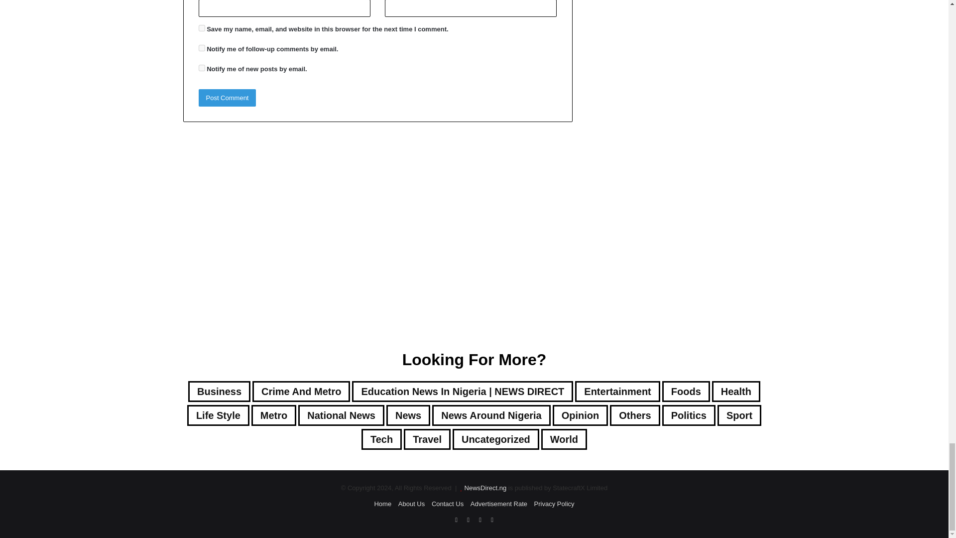 Image resolution: width=956 pixels, height=538 pixels. What do you see at coordinates (227, 98) in the screenshot?
I see `Post Comment` at bounding box center [227, 98].